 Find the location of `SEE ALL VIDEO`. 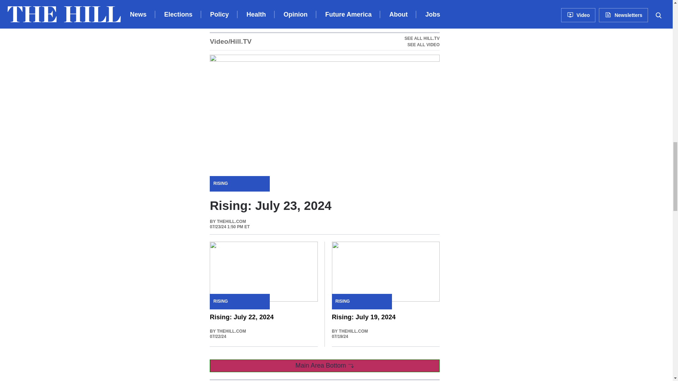

SEE ALL VIDEO is located at coordinates (422, 44).